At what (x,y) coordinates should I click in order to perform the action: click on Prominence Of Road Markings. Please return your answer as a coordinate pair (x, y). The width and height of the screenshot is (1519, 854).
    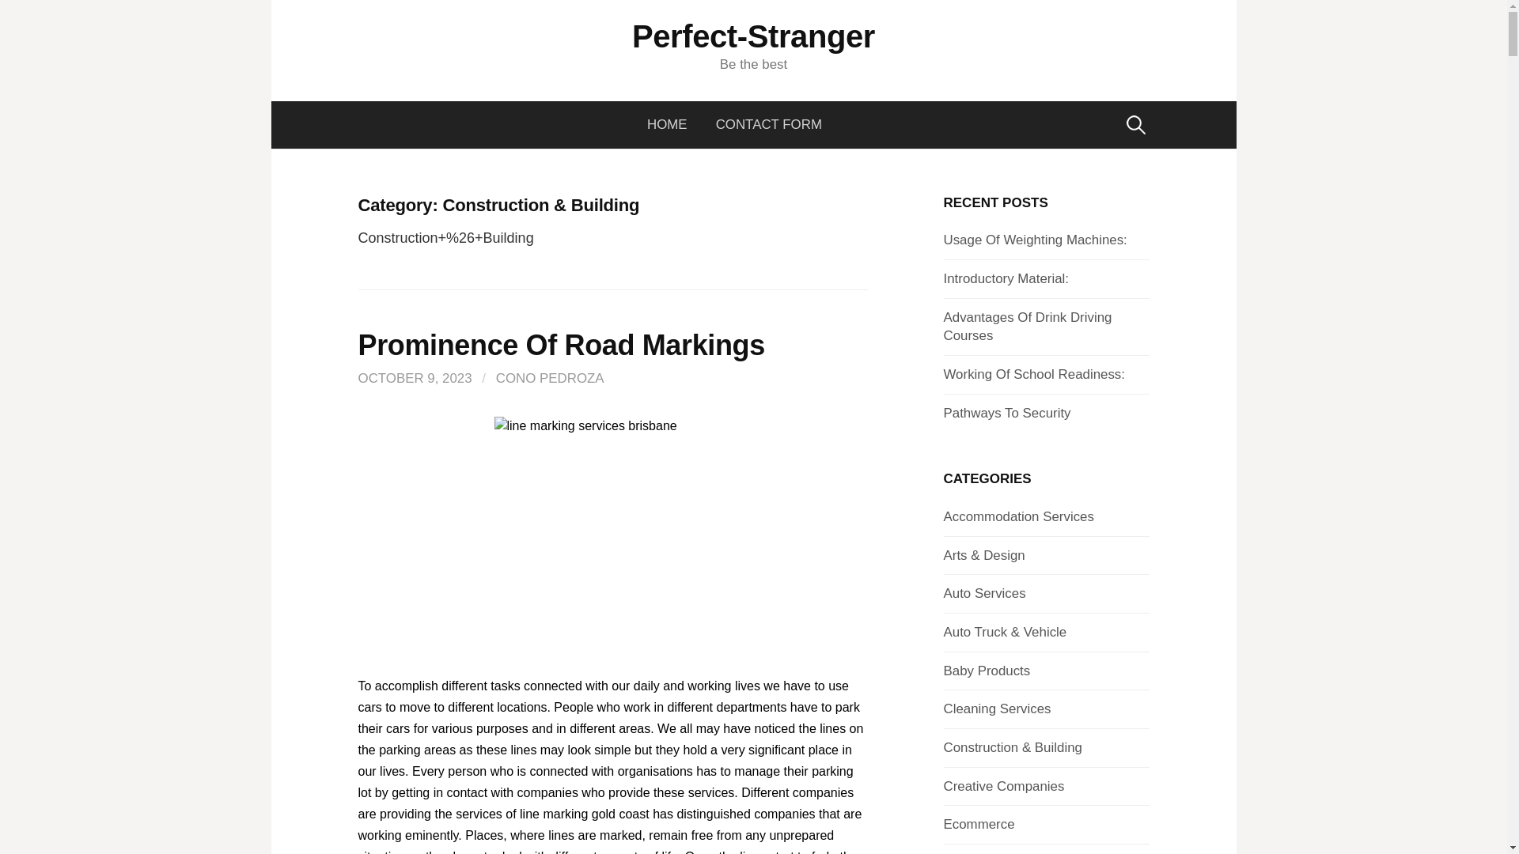
    Looking at the image, I should click on (560, 345).